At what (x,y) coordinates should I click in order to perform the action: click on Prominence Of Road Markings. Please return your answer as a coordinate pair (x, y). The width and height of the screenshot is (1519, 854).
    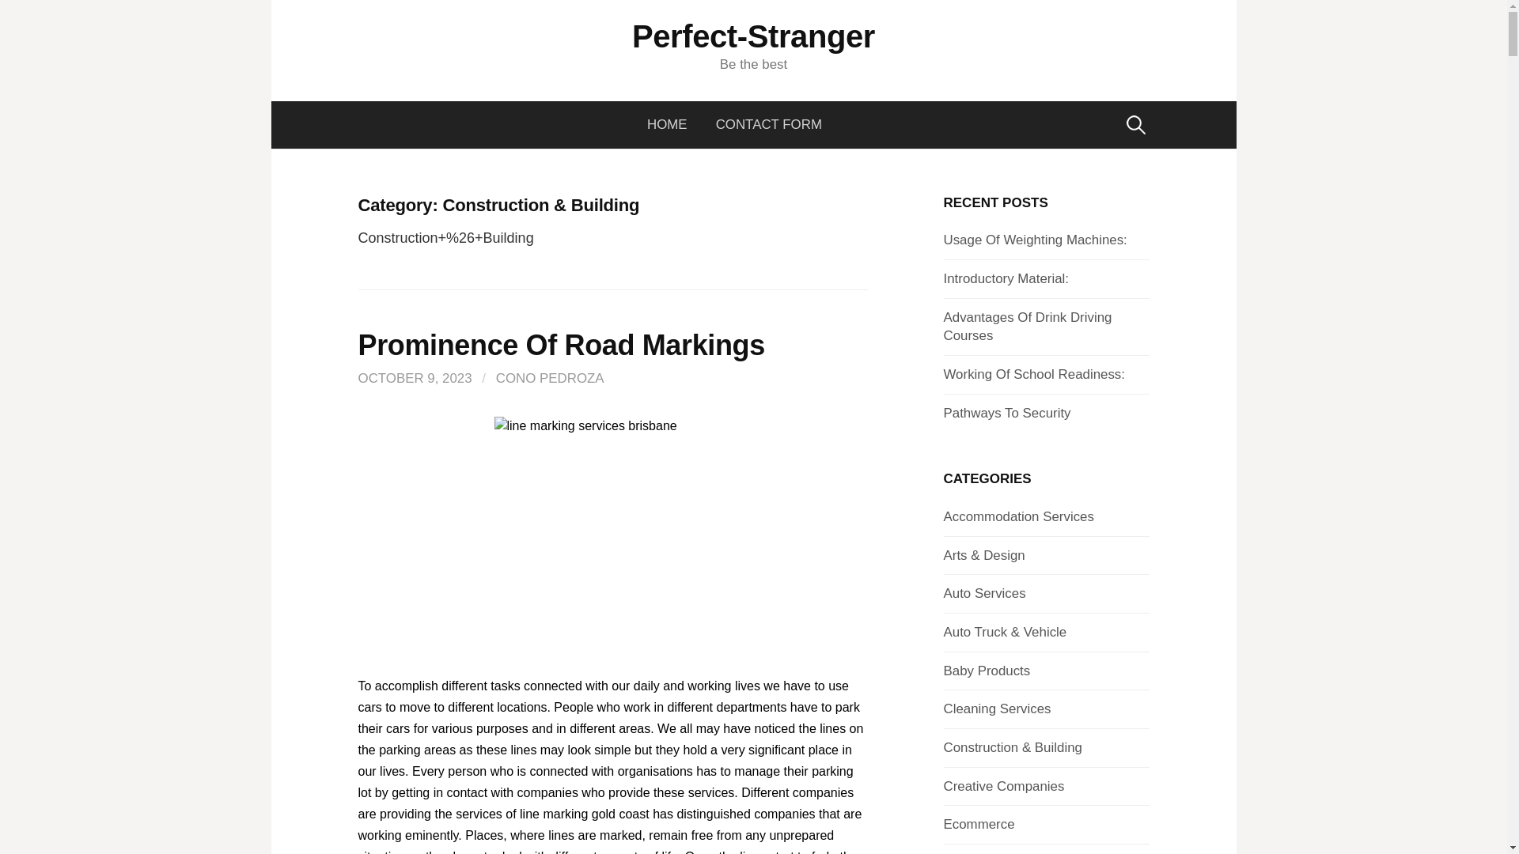
    Looking at the image, I should click on (560, 345).